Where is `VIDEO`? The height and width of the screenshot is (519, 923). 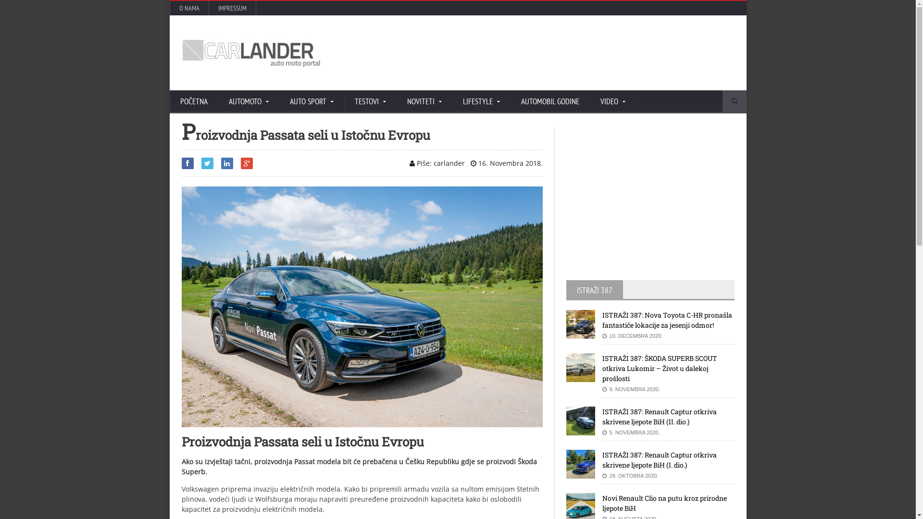
VIDEO is located at coordinates (612, 102).